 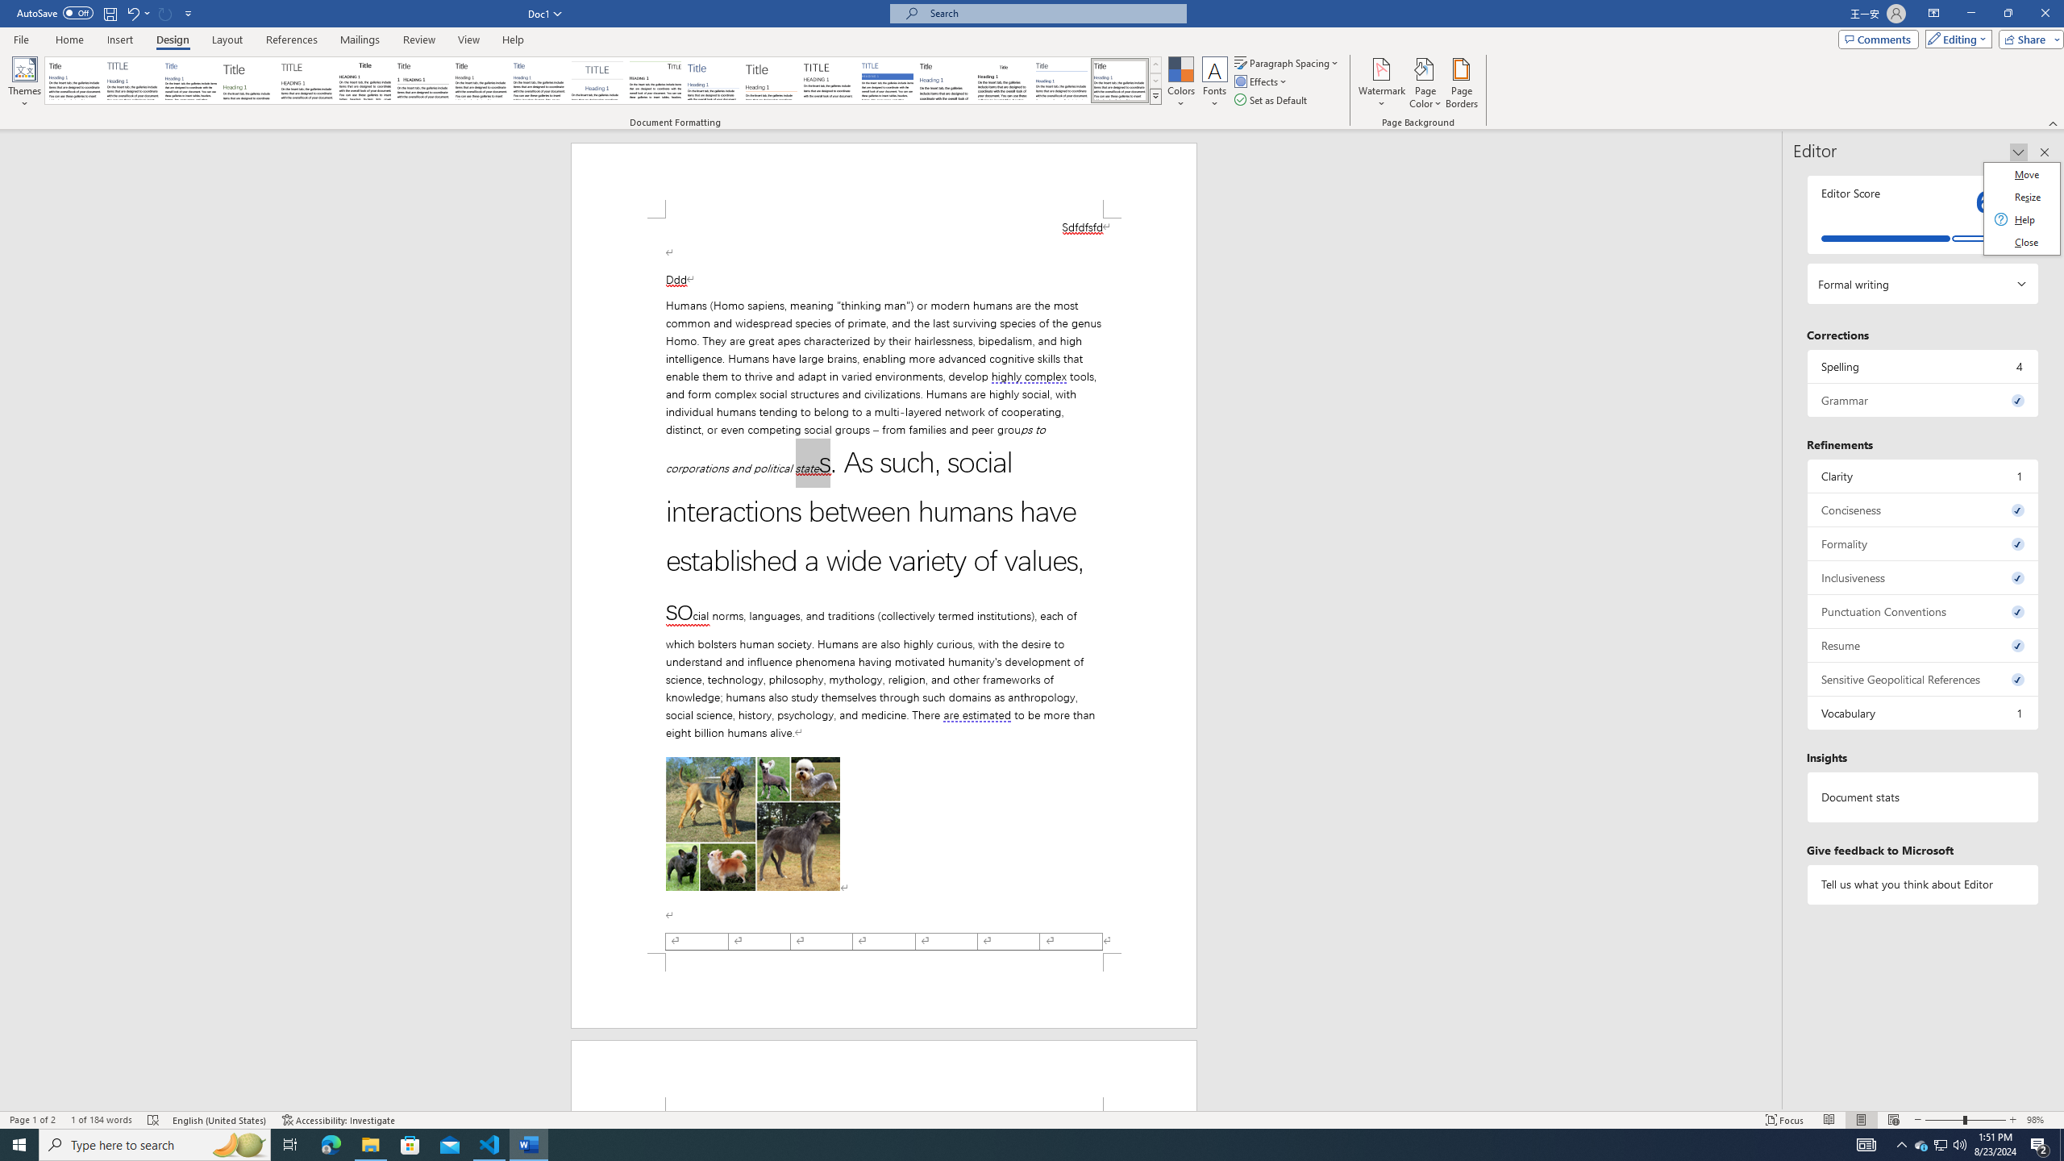 I want to click on Word 2010, so click(x=1062, y=81).